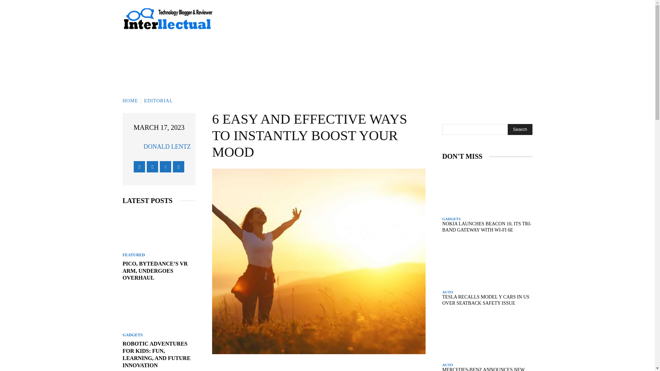 This screenshot has width=660, height=371. What do you see at coordinates (158, 101) in the screenshot?
I see `EDITORIAL` at bounding box center [158, 101].